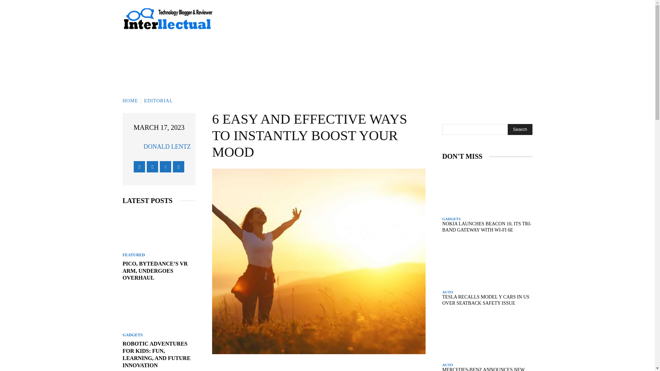 This screenshot has width=660, height=371. What do you see at coordinates (158, 101) in the screenshot?
I see `EDITORIAL` at bounding box center [158, 101].